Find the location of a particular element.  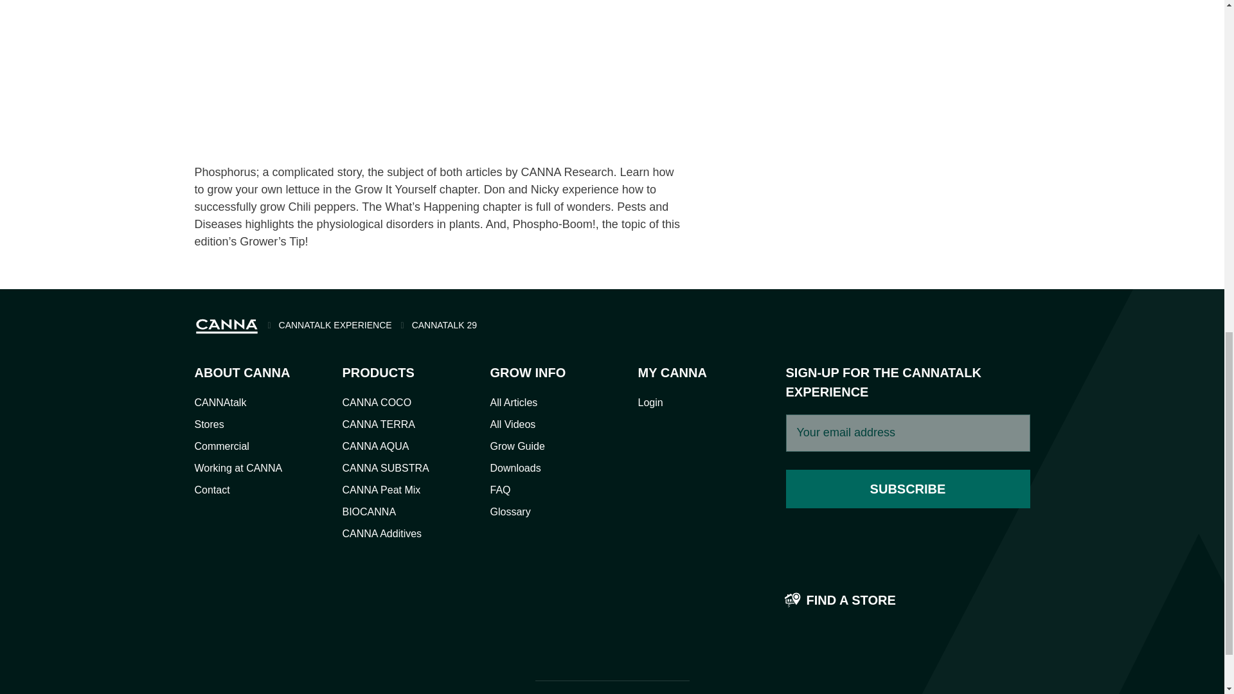

GROW INFO is located at coordinates (538, 373).